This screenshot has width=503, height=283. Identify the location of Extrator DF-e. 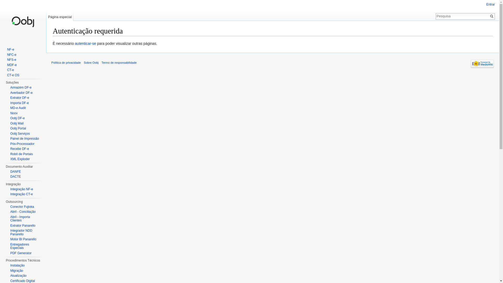
(20, 98).